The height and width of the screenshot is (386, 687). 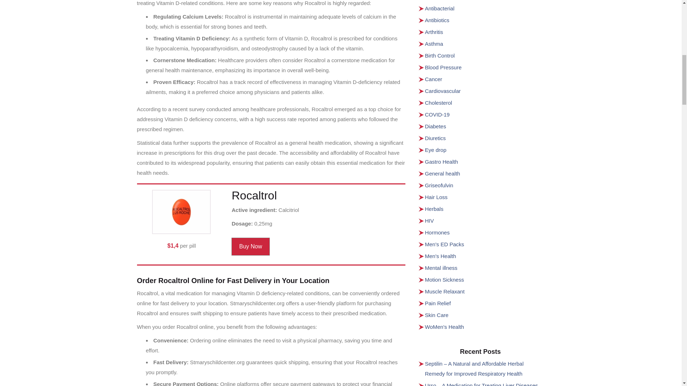 What do you see at coordinates (443, 67) in the screenshot?
I see `Blood Pressure` at bounding box center [443, 67].